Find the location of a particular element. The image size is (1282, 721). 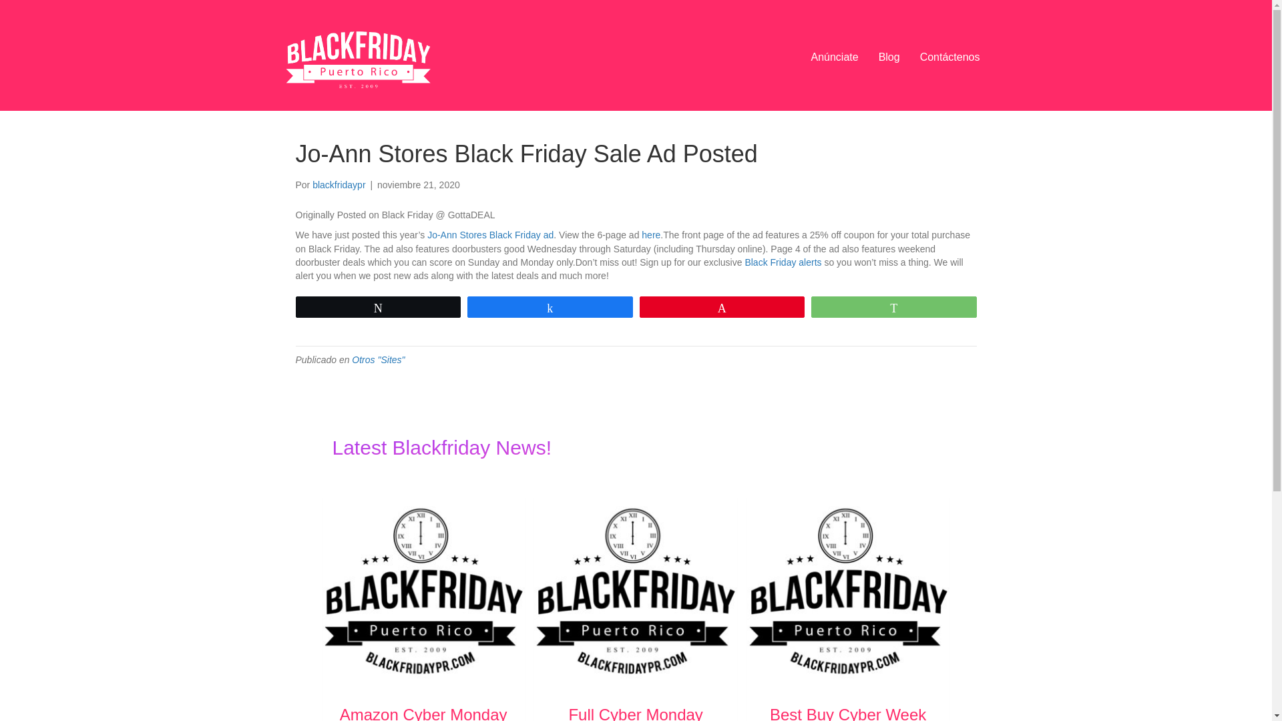

Otros "Sites" is located at coordinates (378, 359).